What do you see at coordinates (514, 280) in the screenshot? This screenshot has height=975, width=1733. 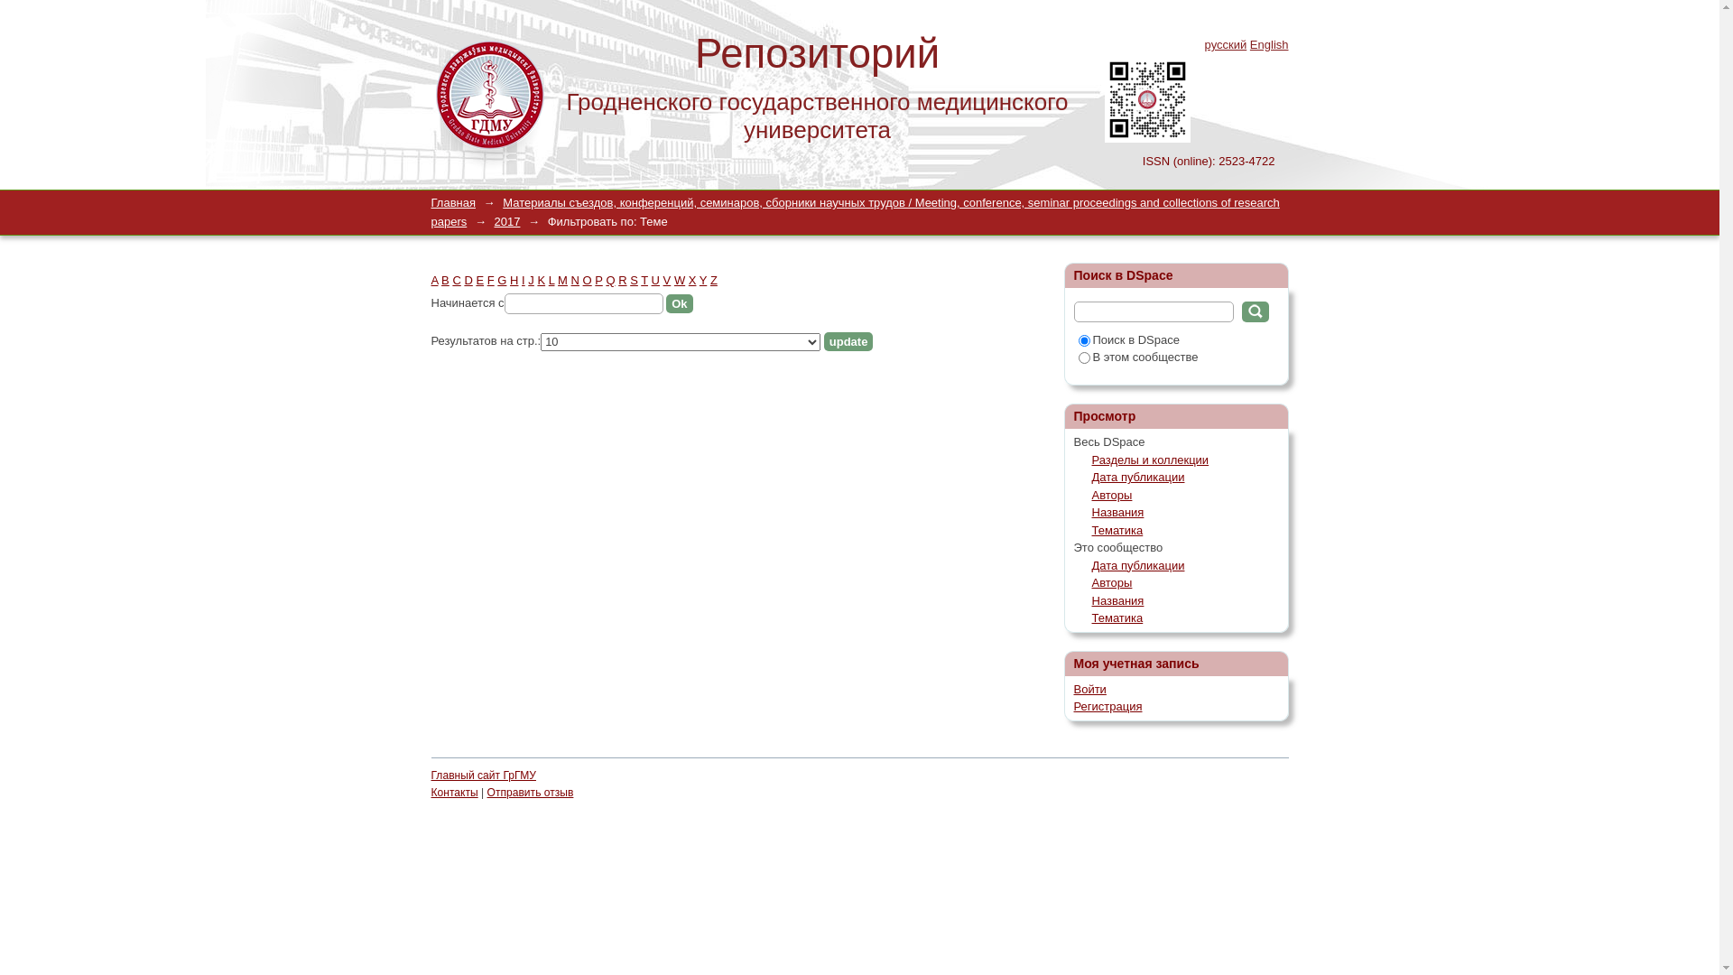 I see `H` at bounding box center [514, 280].